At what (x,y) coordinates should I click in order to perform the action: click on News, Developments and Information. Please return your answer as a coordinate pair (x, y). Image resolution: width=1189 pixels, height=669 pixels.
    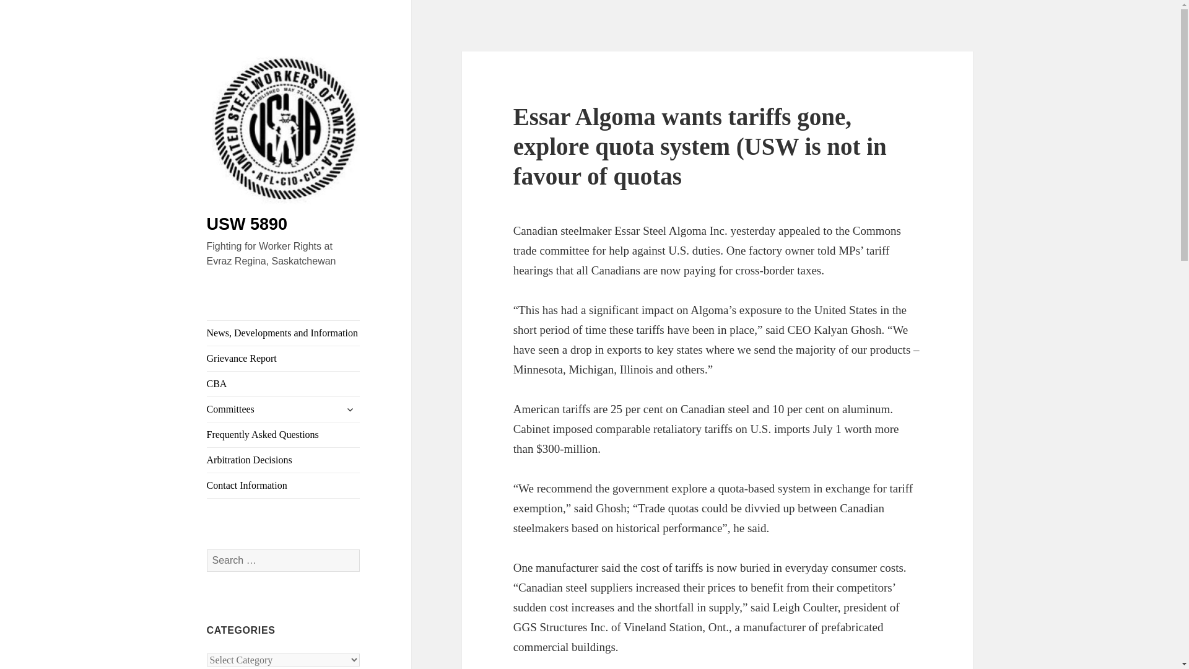
    Looking at the image, I should click on (284, 333).